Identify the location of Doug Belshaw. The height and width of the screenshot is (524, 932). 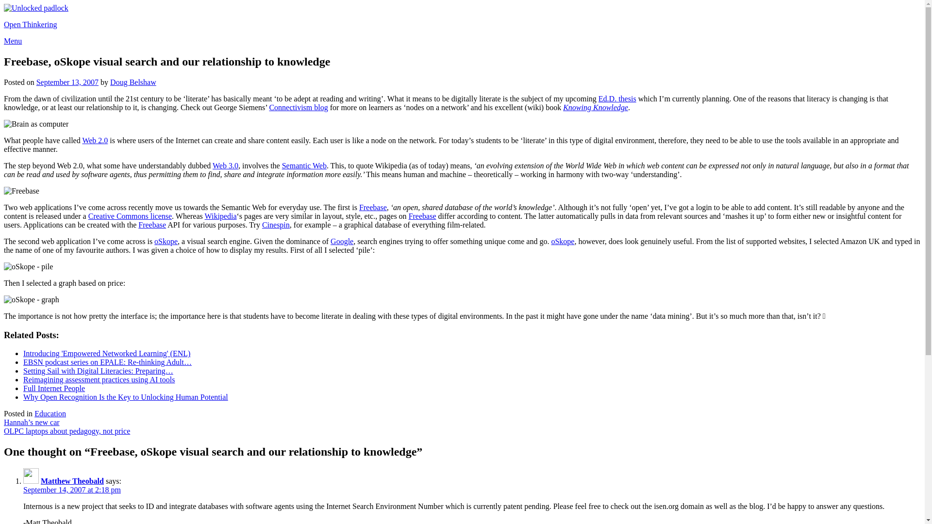
(133, 82).